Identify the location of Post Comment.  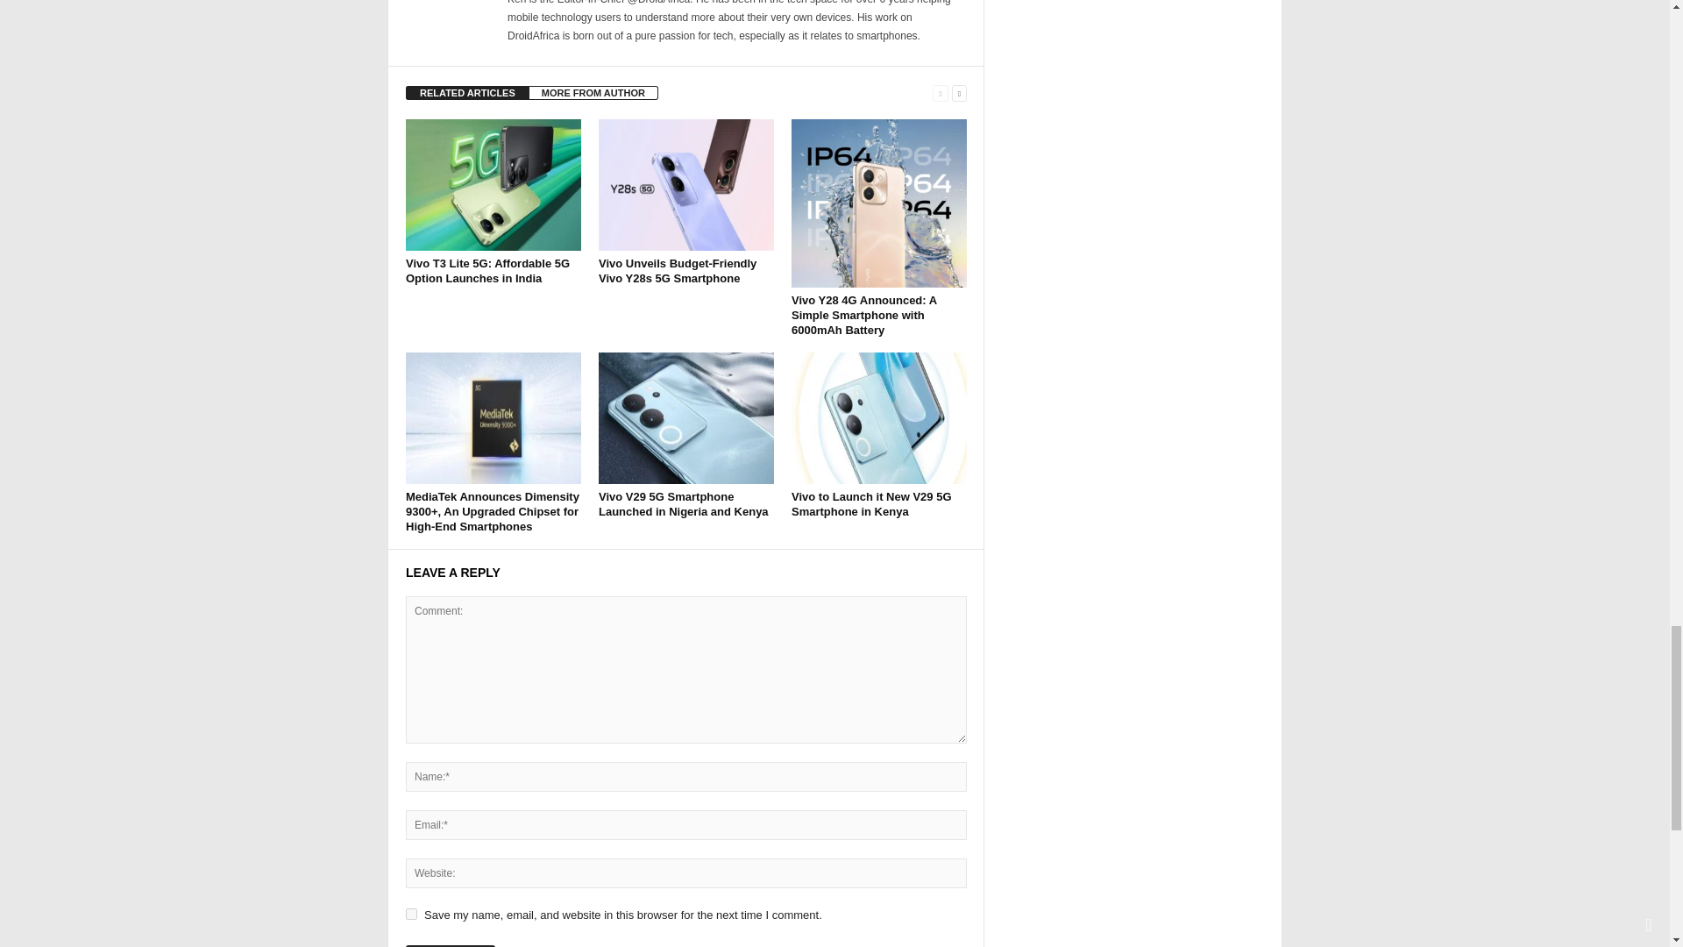
(450, 945).